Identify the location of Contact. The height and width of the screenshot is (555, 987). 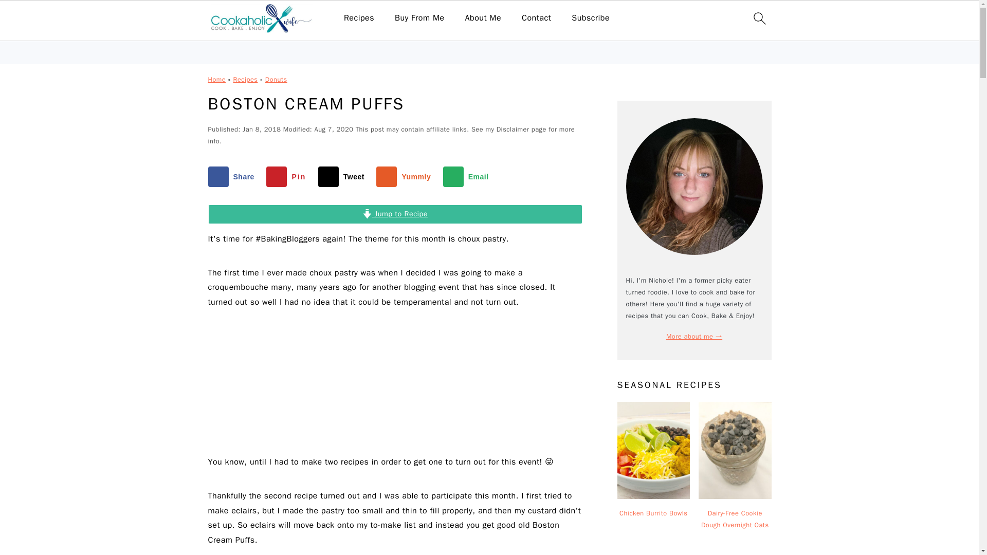
(536, 18).